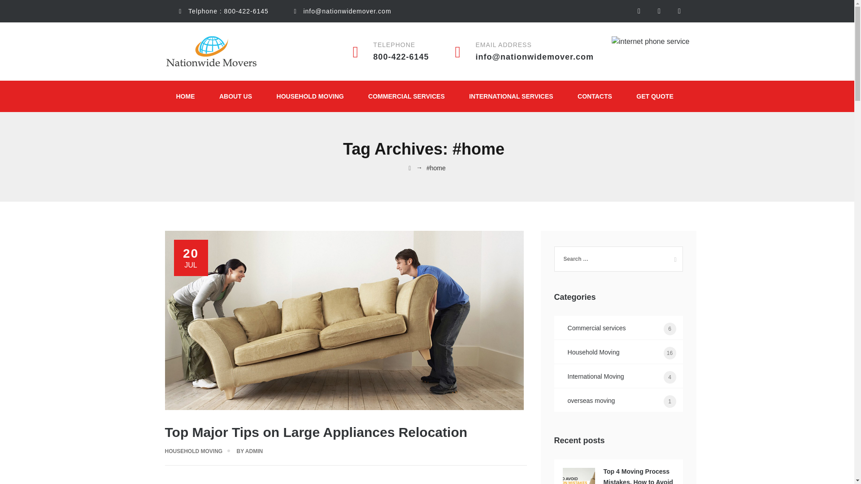 The height and width of the screenshot is (484, 861). I want to click on 800-422-6145, so click(246, 11).